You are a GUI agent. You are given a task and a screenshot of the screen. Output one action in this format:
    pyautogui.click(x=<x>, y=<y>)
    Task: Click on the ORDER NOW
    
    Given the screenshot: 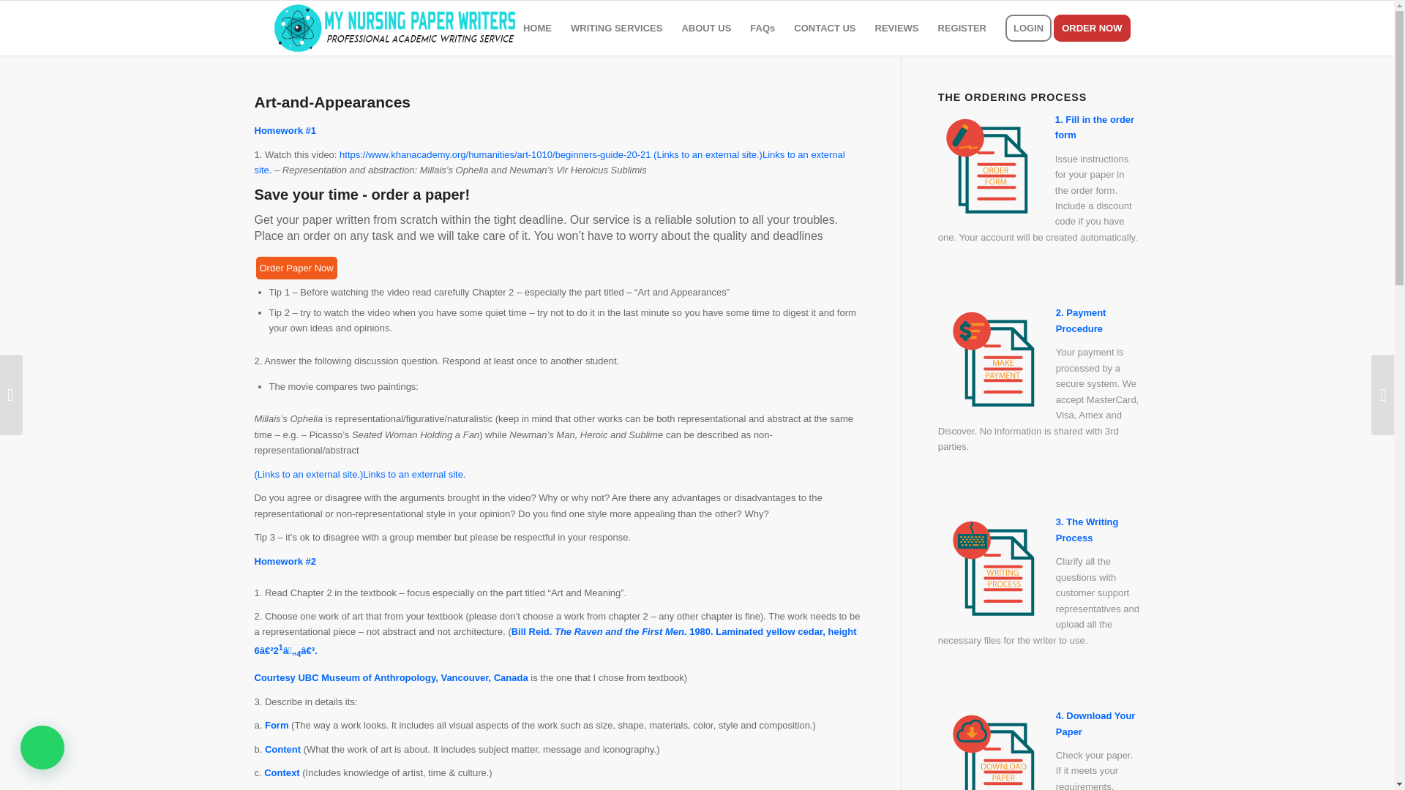 What is the action you would take?
    pyautogui.click(x=1096, y=28)
    